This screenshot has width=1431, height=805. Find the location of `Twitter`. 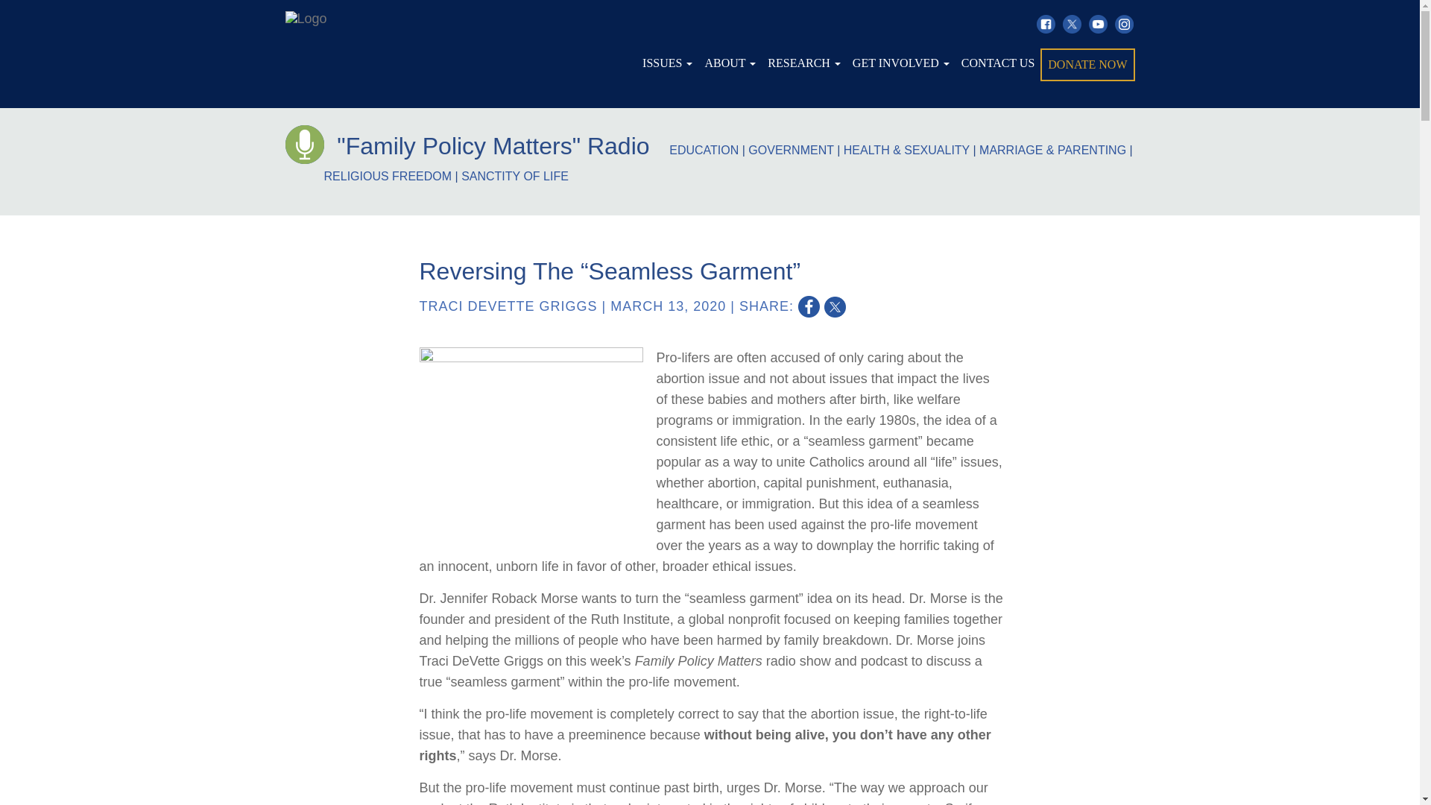

Twitter is located at coordinates (1072, 24).